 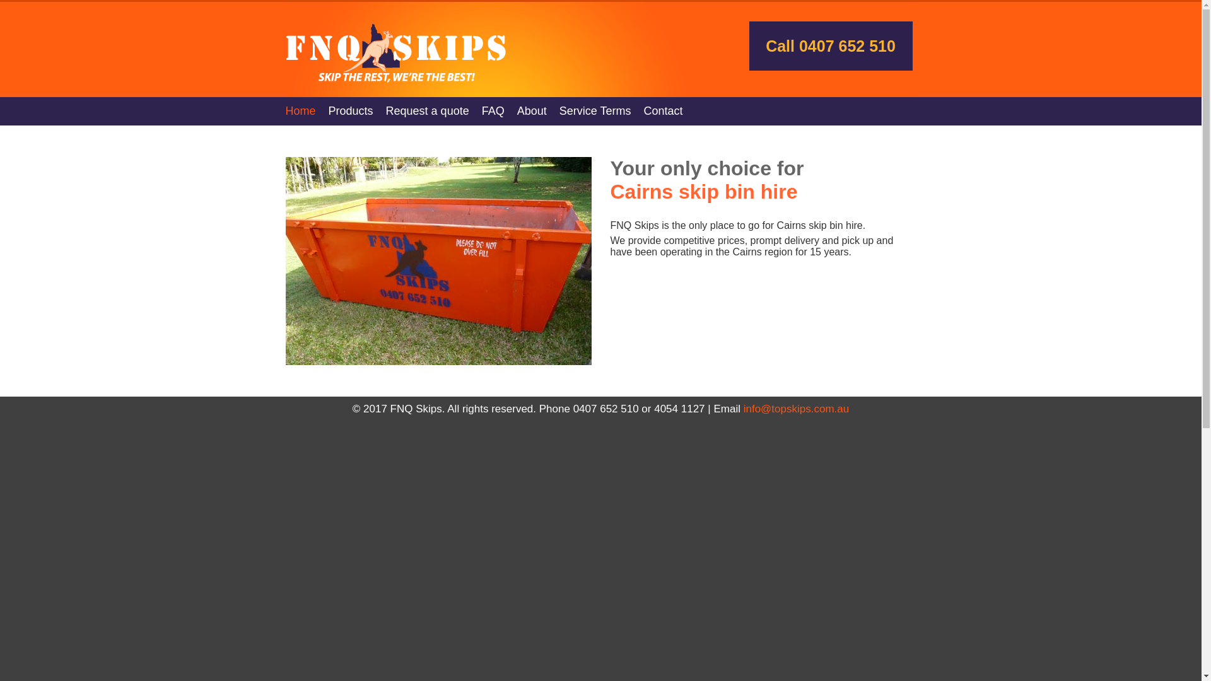 What do you see at coordinates (500, 111) in the screenshot?
I see `FAQ` at bounding box center [500, 111].